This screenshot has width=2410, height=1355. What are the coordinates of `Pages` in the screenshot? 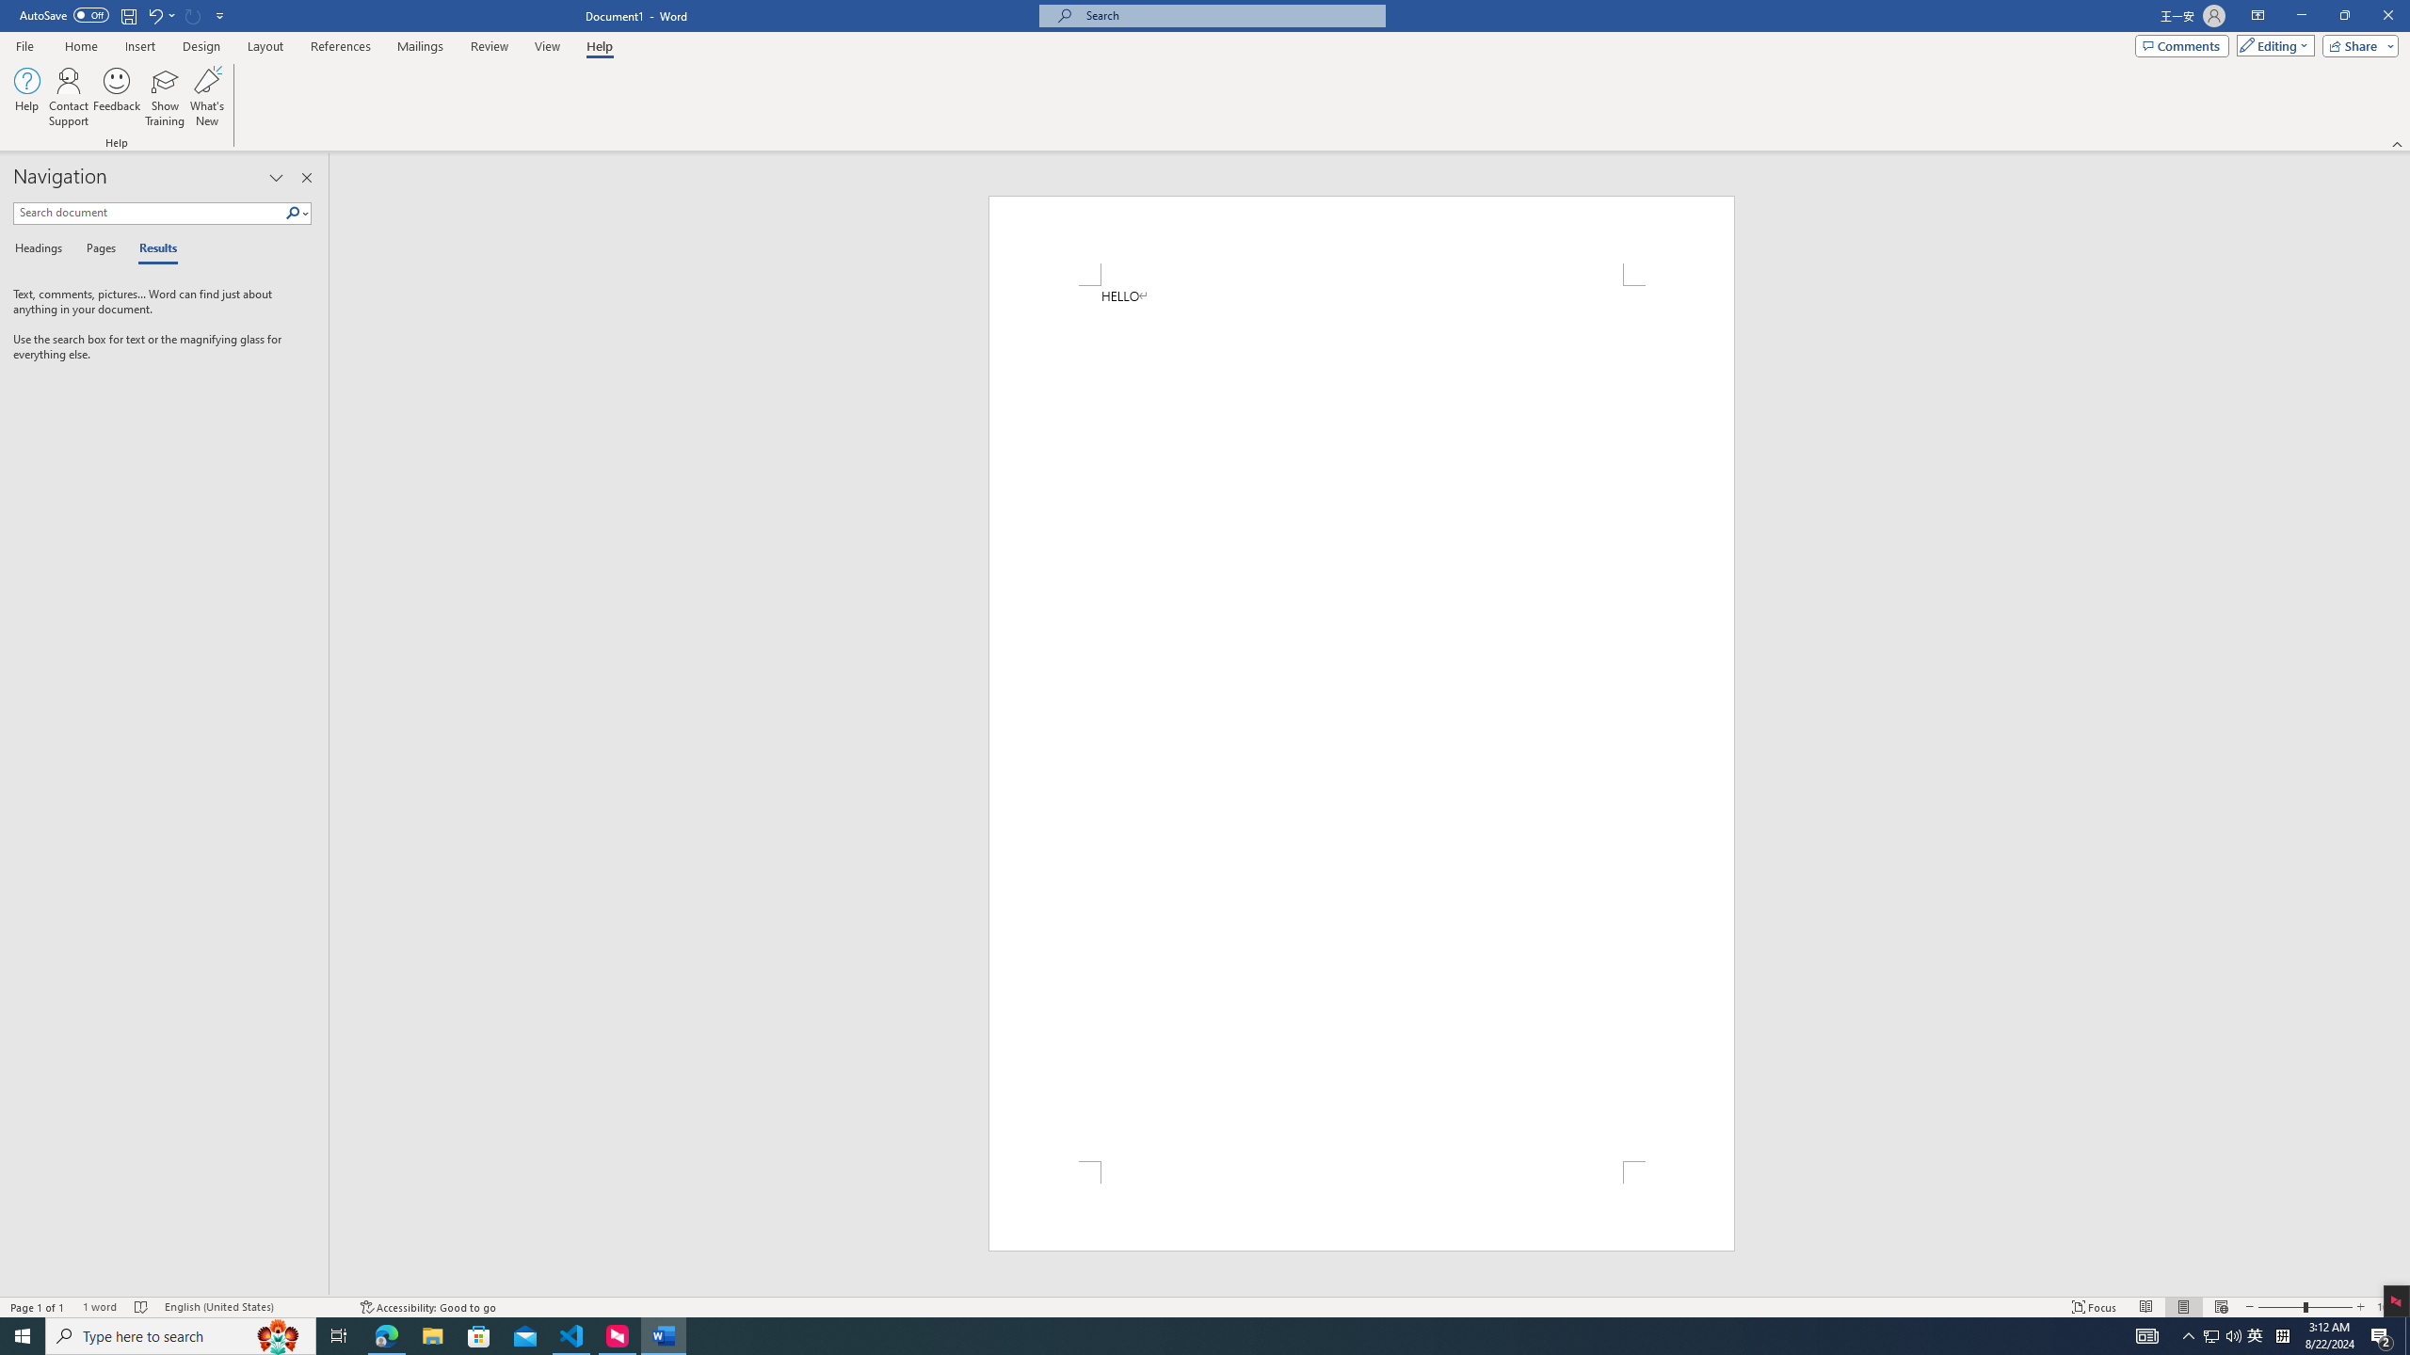 It's located at (98, 249).